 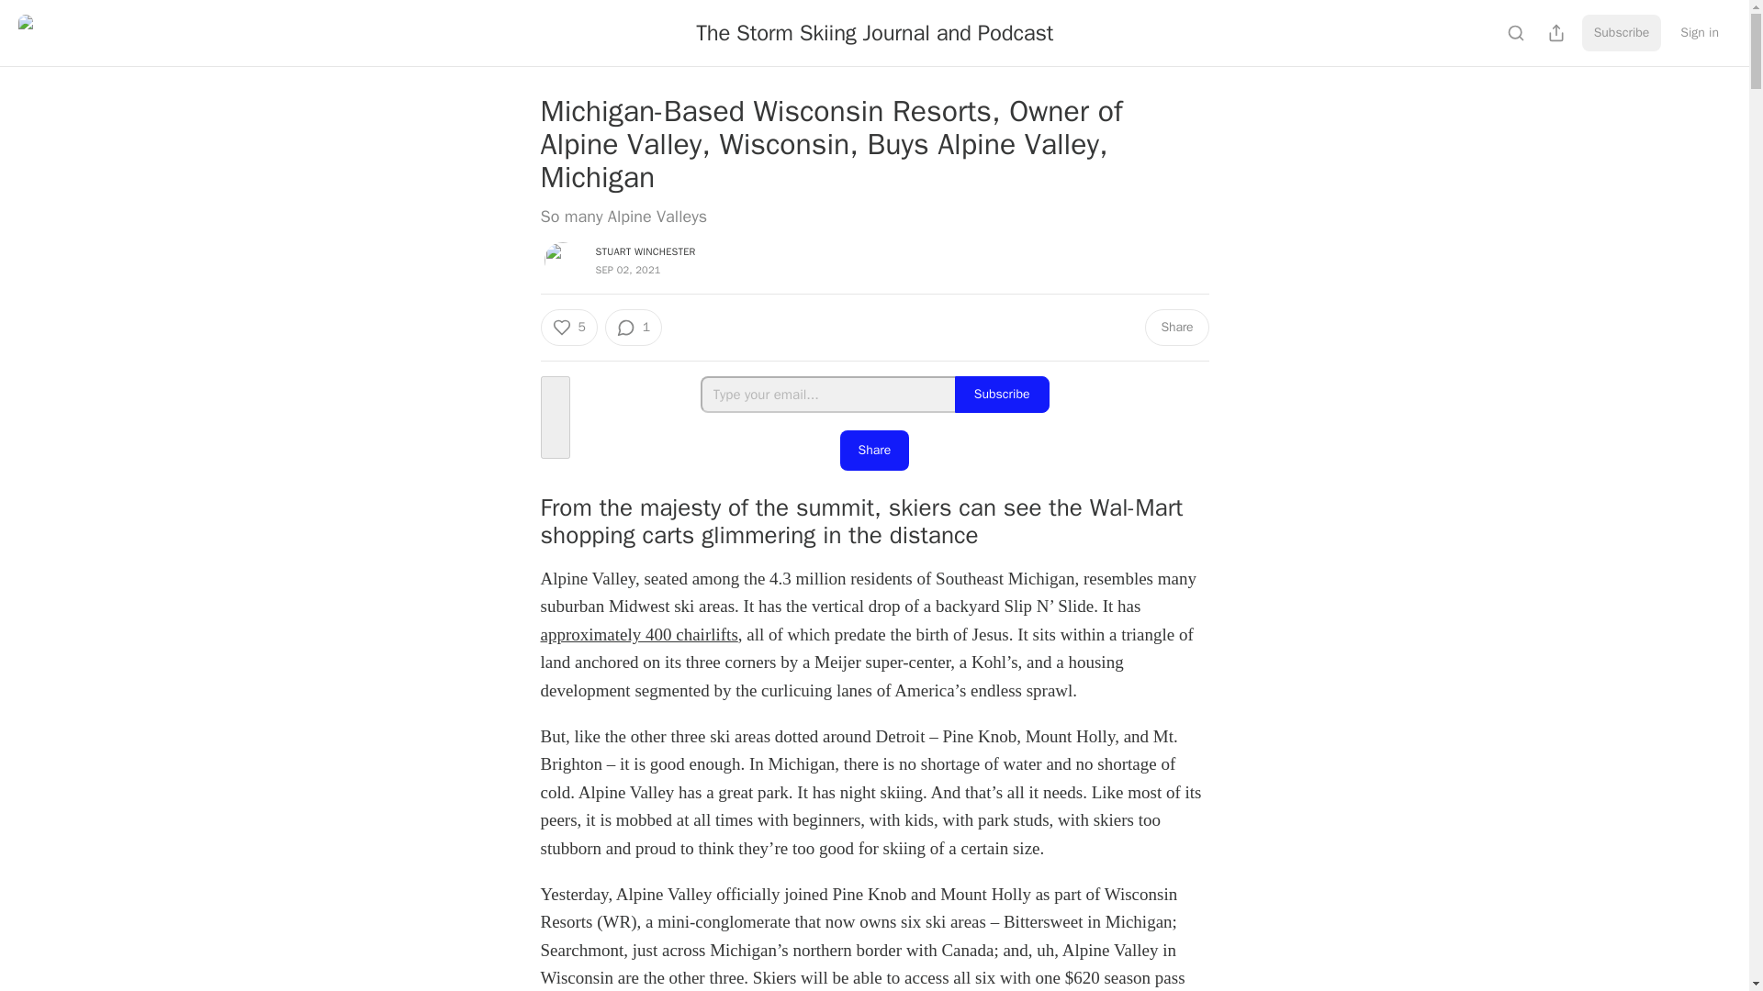 What do you see at coordinates (1699, 33) in the screenshot?
I see `Sign in` at bounding box center [1699, 33].